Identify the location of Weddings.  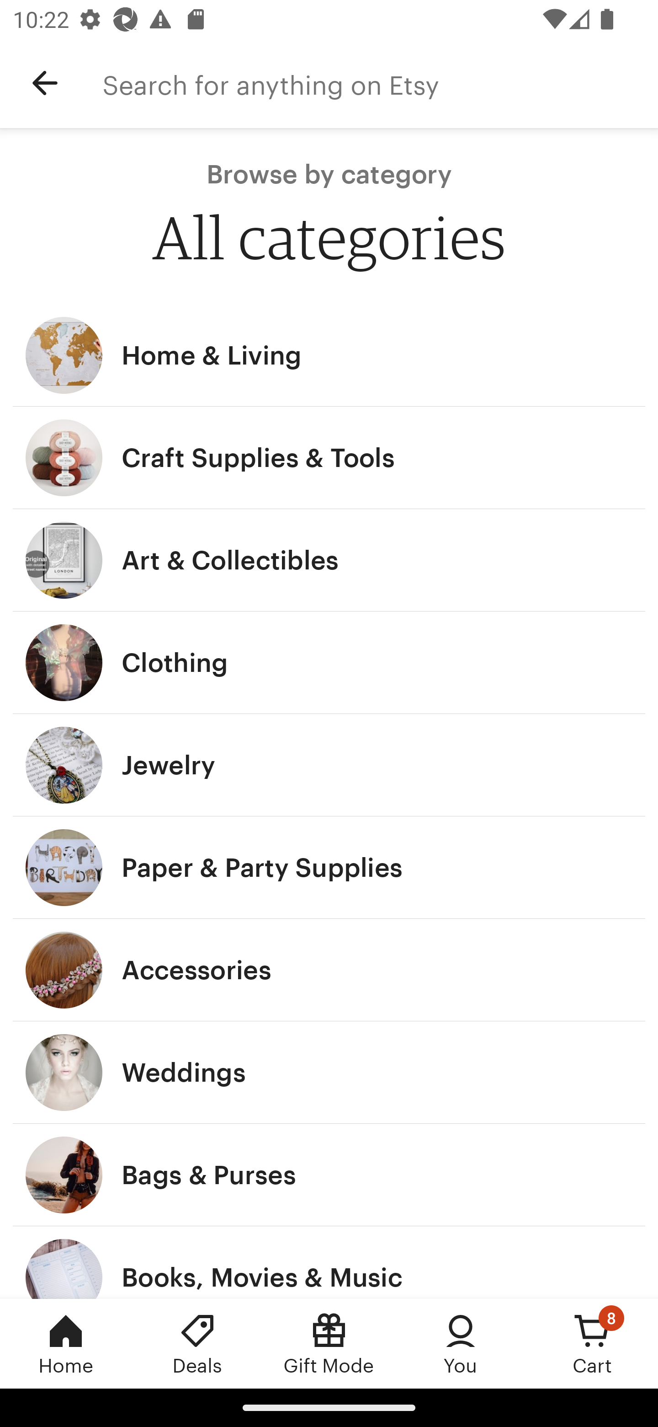
(329, 1073).